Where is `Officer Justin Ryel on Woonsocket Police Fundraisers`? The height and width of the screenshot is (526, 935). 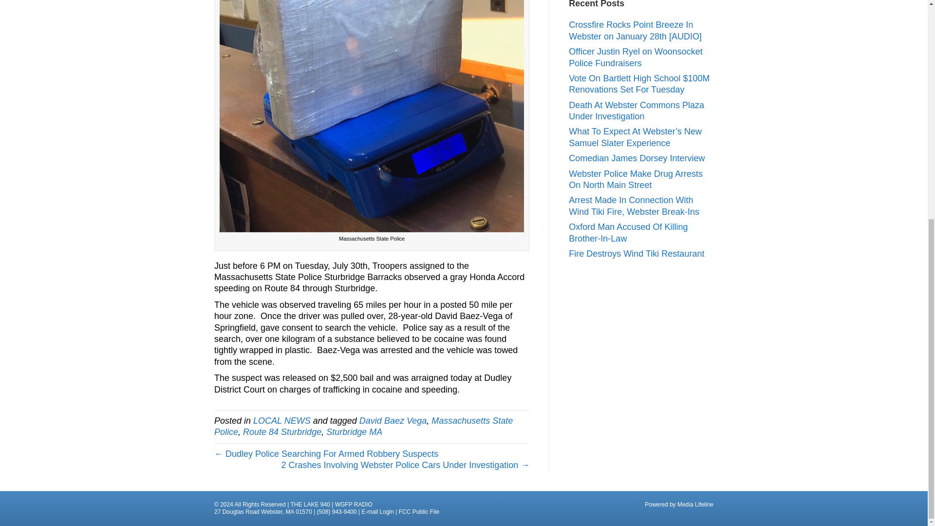 Officer Justin Ryel on Woonsocket Police Fundraisers is located at coordinates (635, 57).